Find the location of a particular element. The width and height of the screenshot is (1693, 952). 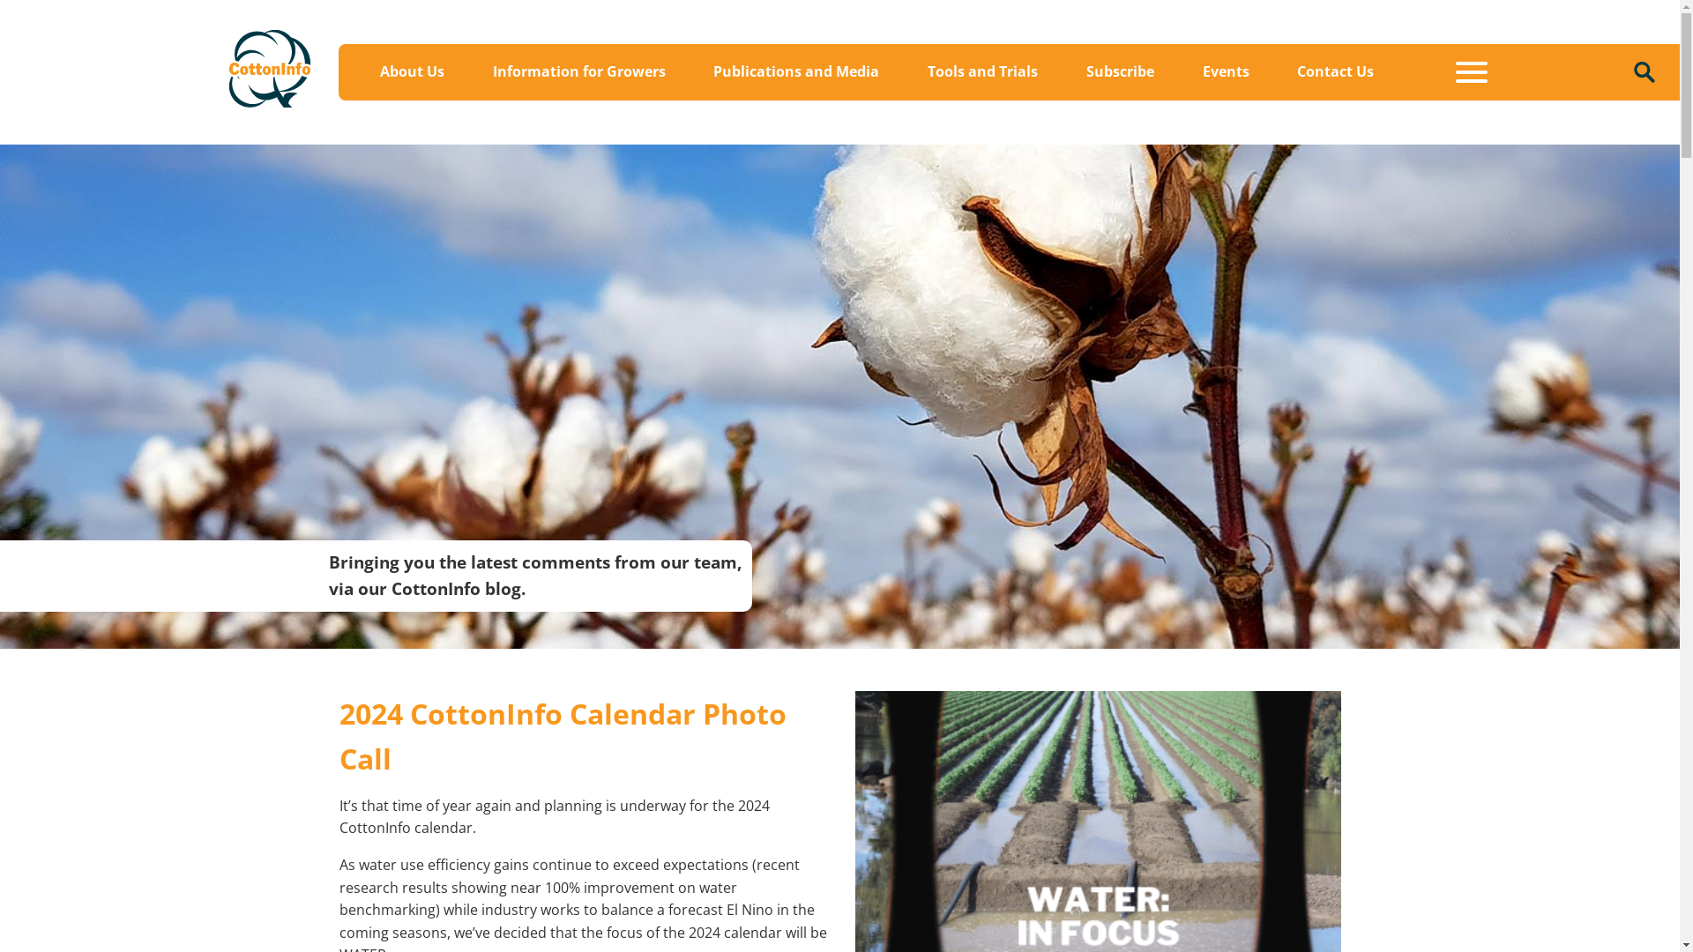

About Us is located at coordinates (413, 72).